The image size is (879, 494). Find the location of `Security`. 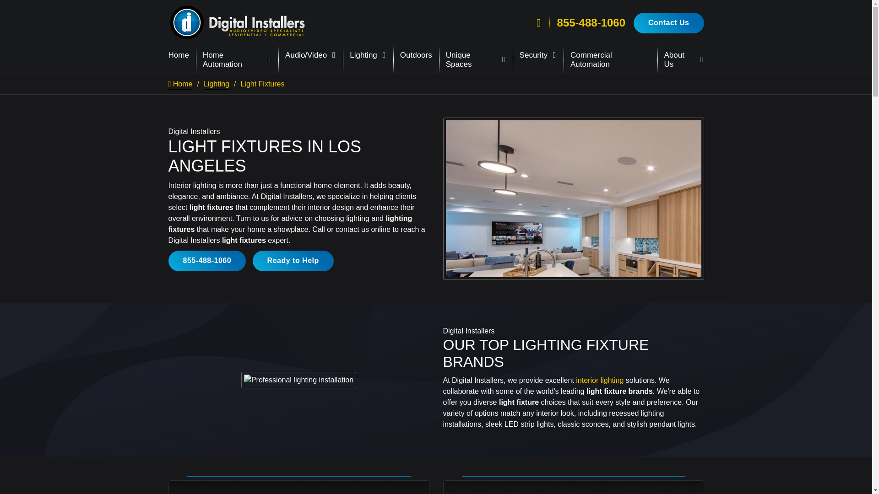

Security is located at coordinates (537, 55).